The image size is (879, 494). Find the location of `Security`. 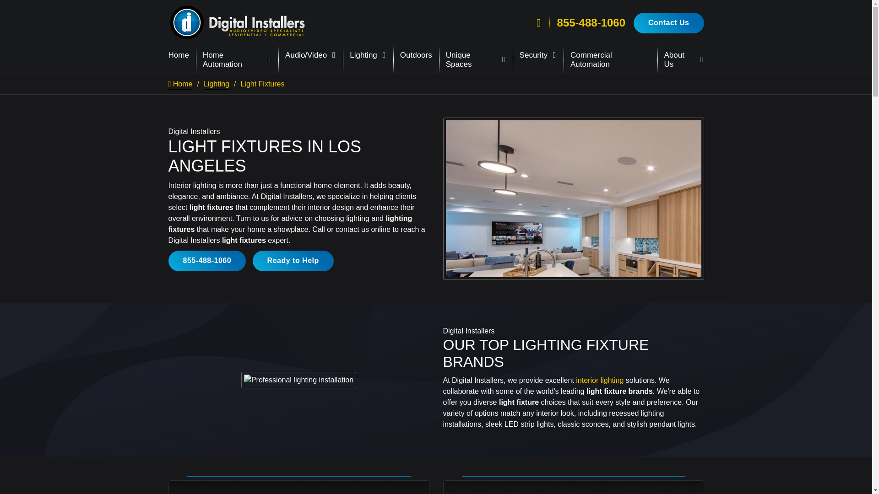

Security is located at coordinates (537, 55).